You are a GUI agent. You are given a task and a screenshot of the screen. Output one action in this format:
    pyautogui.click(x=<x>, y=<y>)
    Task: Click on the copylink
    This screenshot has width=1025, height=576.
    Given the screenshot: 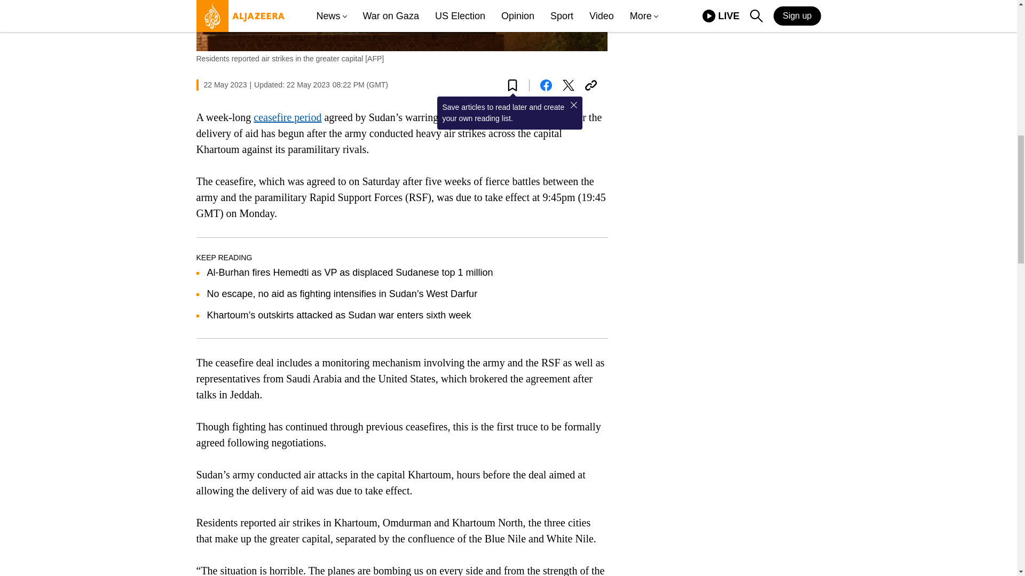 What is the action you would take?
    pyautogui.click(x=590, y=85)
    